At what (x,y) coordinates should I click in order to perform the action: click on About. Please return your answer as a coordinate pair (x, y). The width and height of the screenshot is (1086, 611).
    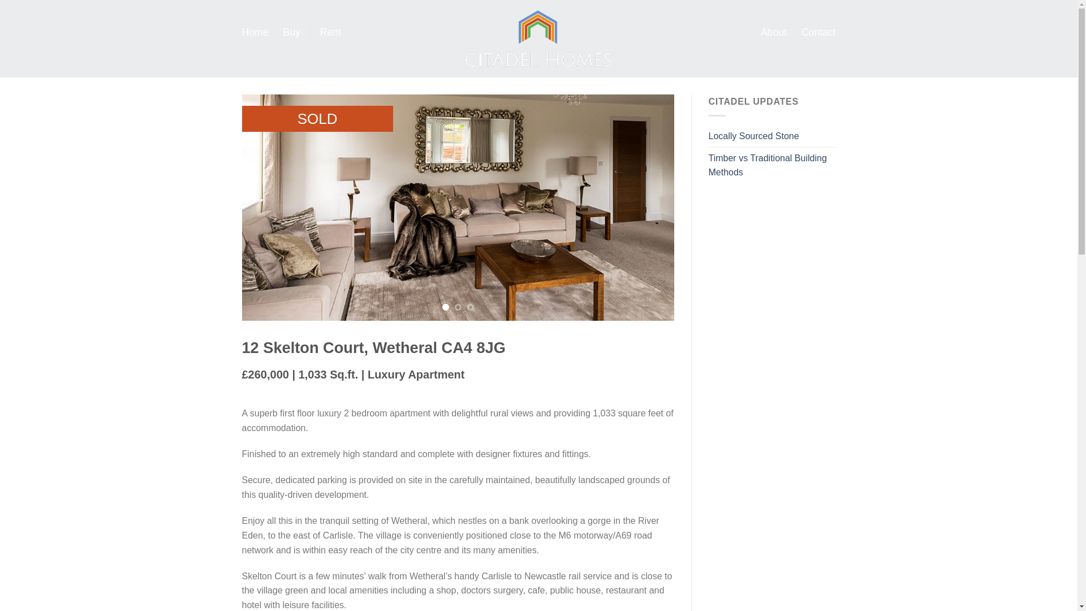
    Looking at the image, I should click on (774, 32).